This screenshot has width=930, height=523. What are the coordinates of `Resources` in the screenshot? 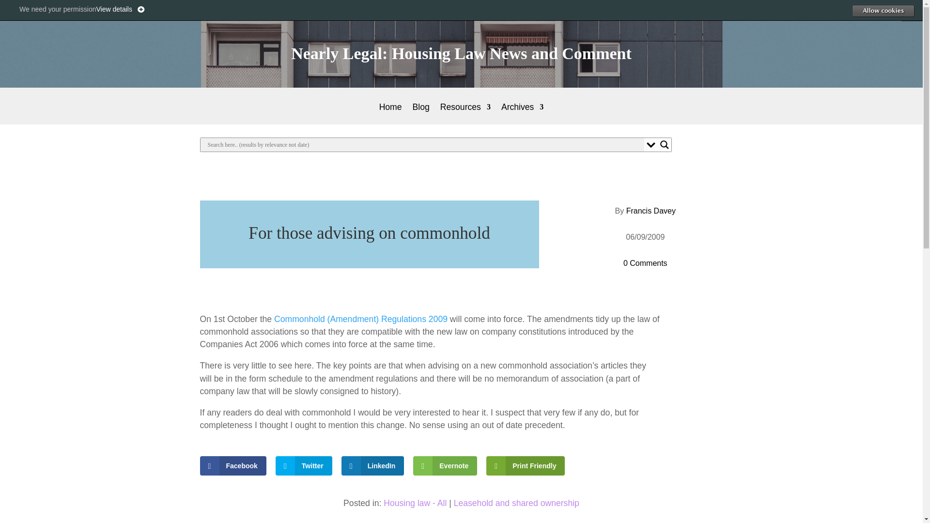 It's located at (465, 114).